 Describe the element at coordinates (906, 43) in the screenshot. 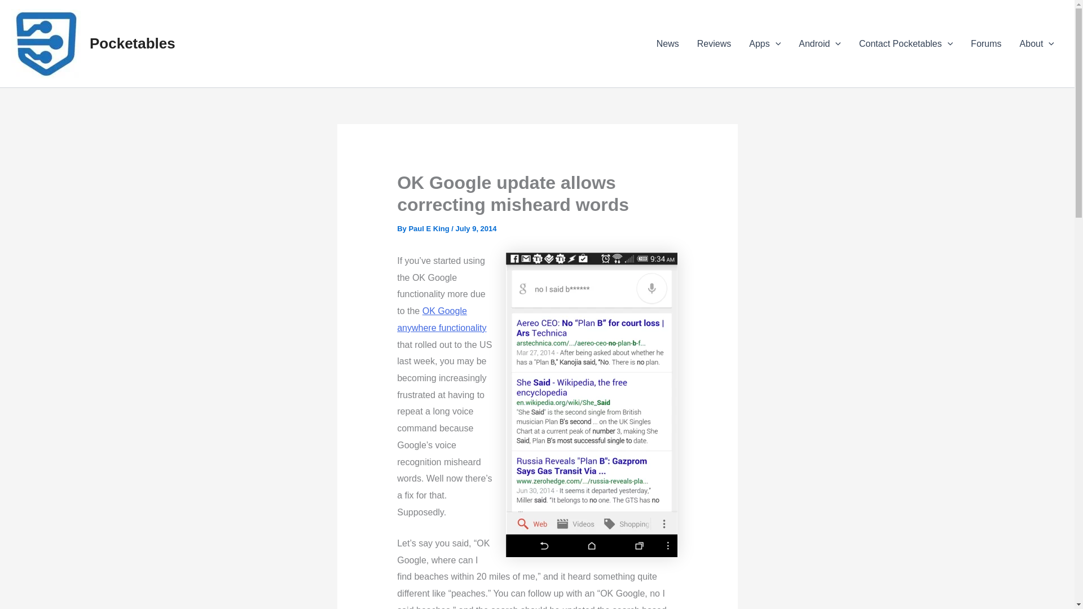

I see `Contact Pocketables` at that location.